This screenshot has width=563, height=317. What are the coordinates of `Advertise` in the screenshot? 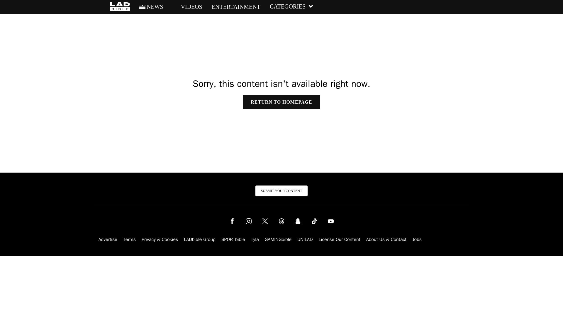 It's located at (108, 240).